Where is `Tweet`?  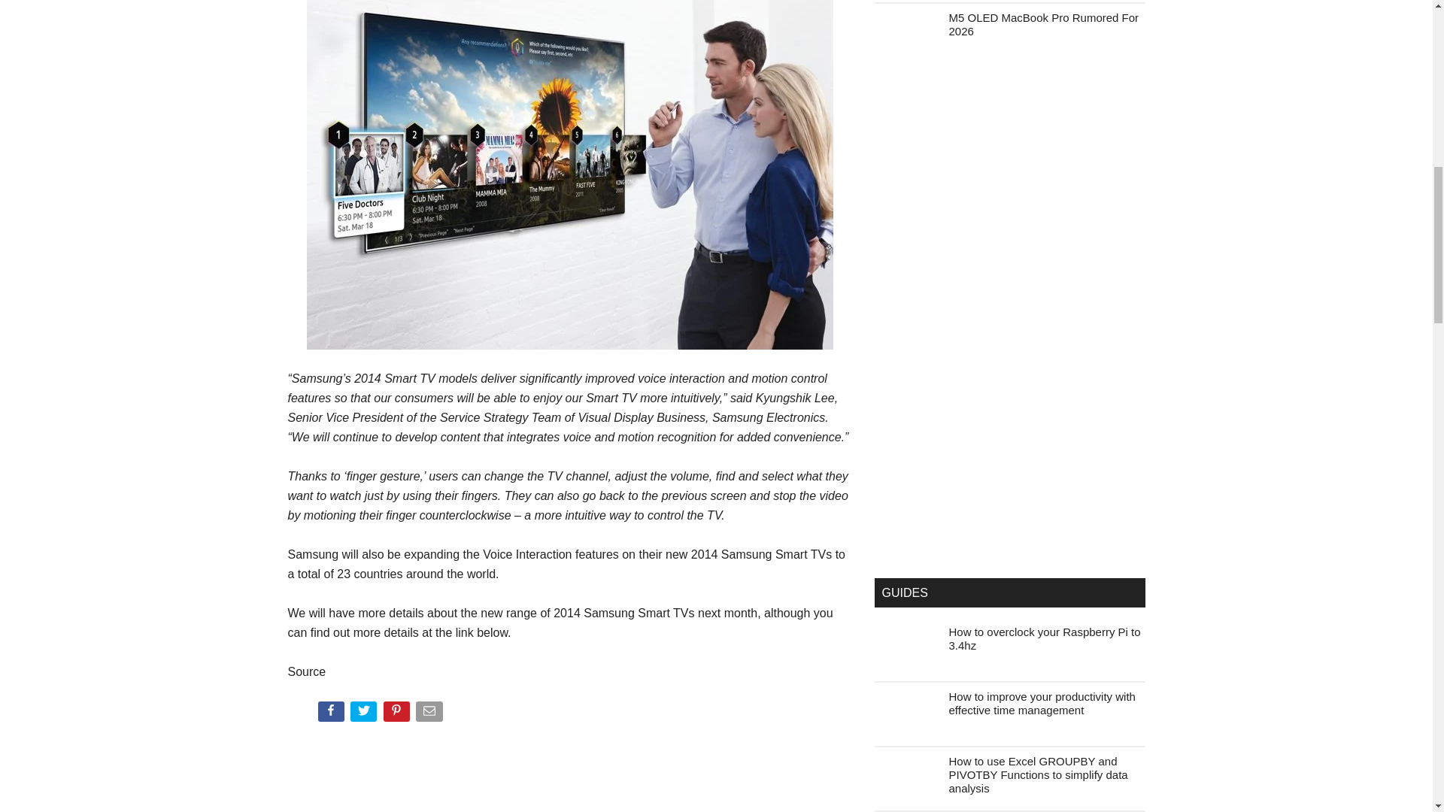
Tweet is located at coordinates (365, 714).